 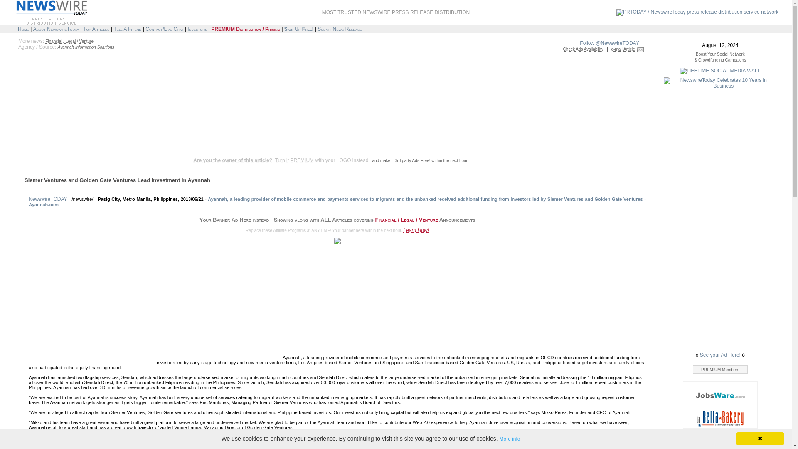 I want to click on Ayannah Information Solutions, so click(x=86, y=47).